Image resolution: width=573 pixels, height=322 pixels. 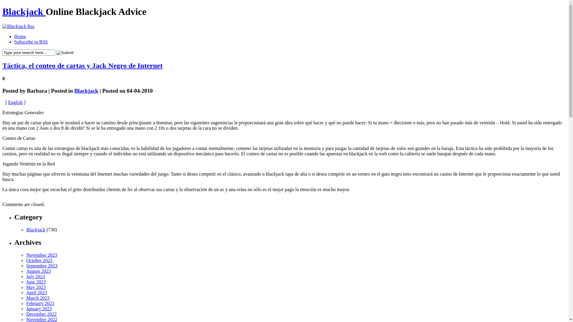 What do you see at coordinates (36, 230) in the screenshot?
I see `Blackjack` at bounding box center [36, 230].